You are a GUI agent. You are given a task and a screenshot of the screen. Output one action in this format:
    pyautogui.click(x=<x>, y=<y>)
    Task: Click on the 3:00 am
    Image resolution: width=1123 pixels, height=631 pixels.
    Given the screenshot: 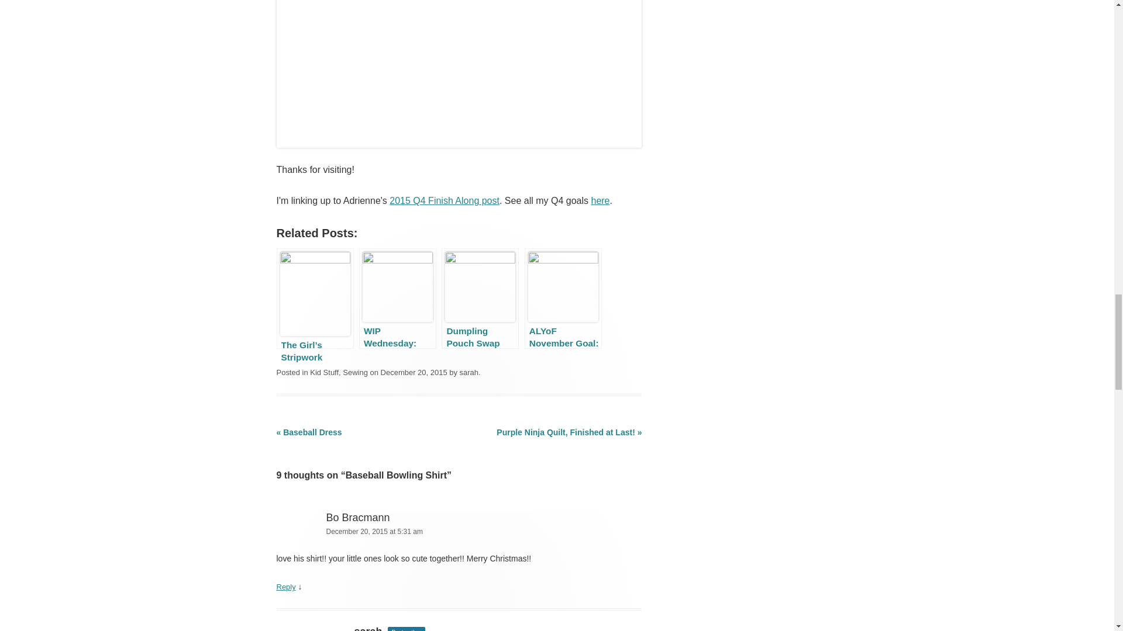 What is the action you would take?
    pyautogui.click(x=414, y=372)
    